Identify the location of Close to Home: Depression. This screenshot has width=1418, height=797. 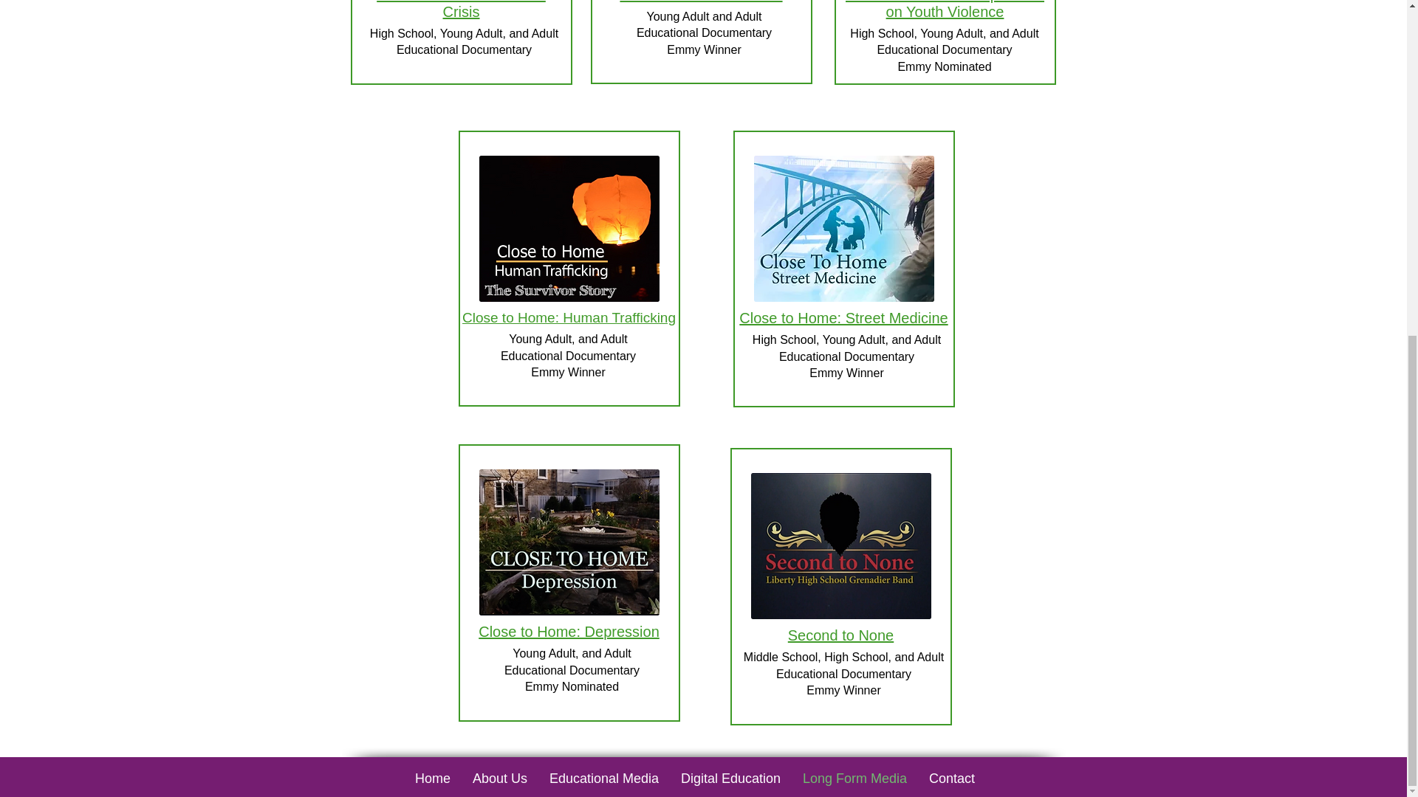
(569, 632).